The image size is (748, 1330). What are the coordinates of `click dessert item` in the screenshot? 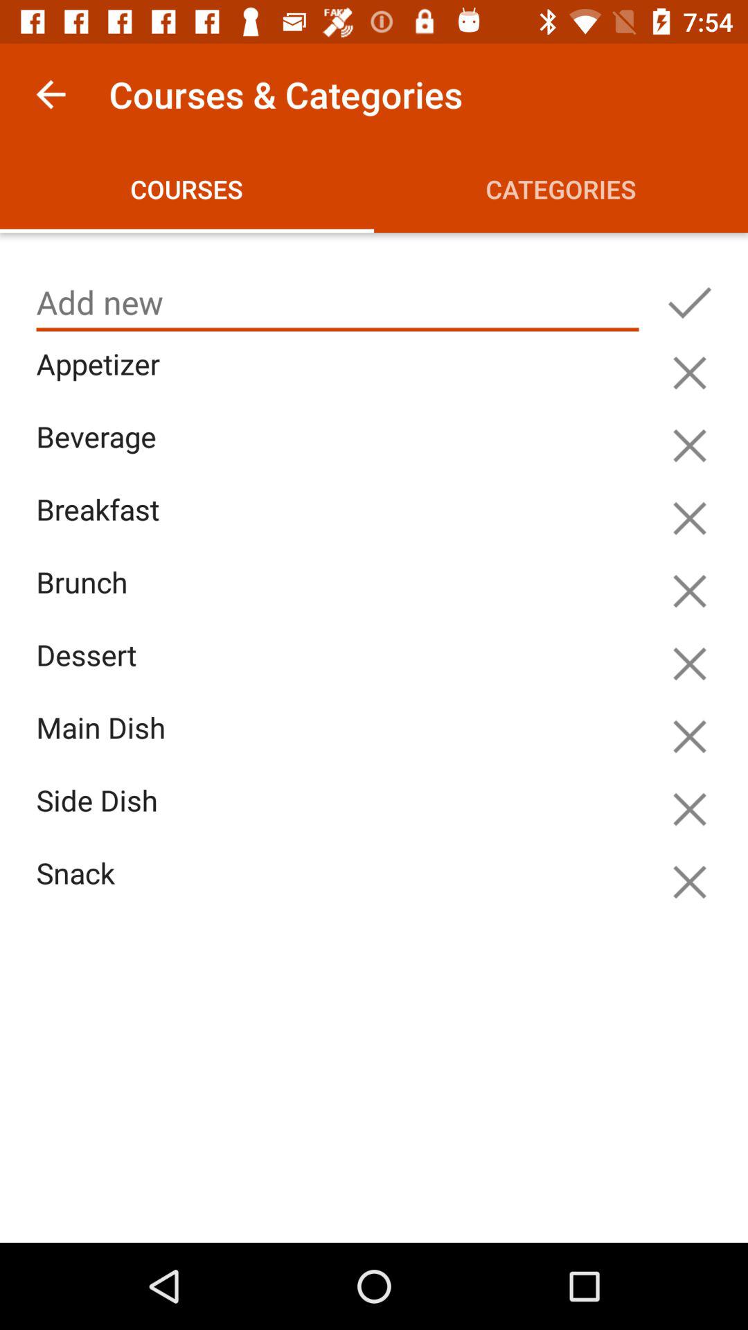 It's located at (341, 671).